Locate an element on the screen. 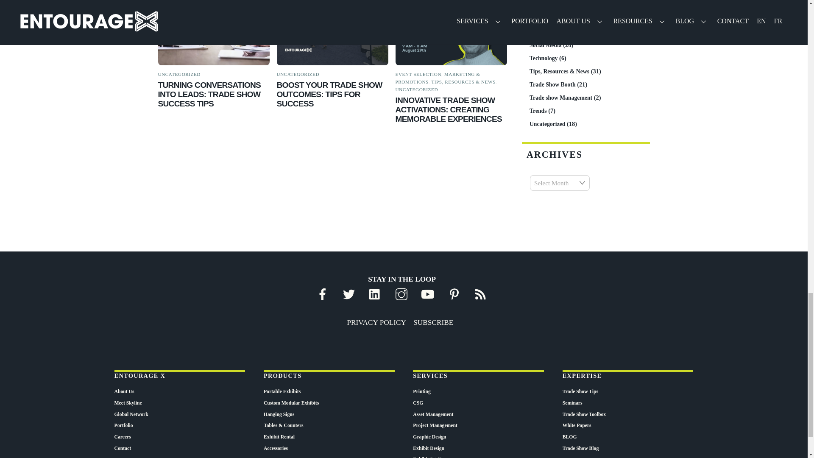 This screenshot has width=814, height=458. TURNING CONVERSATIONS INTO LEADS: TRADE SHOW SUCCESS TIPS is located at coordinates (209, 94).